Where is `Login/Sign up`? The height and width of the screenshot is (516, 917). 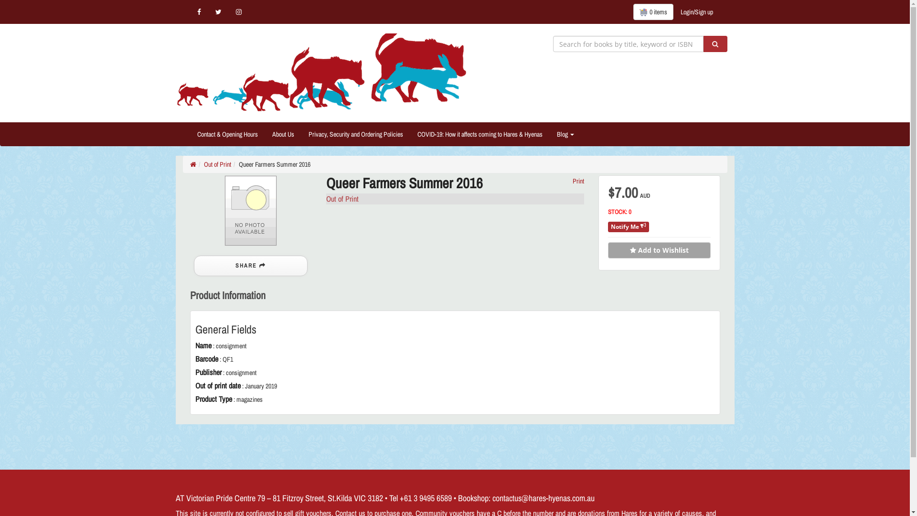
Login/Sign up is located at coordinates (697, 12).